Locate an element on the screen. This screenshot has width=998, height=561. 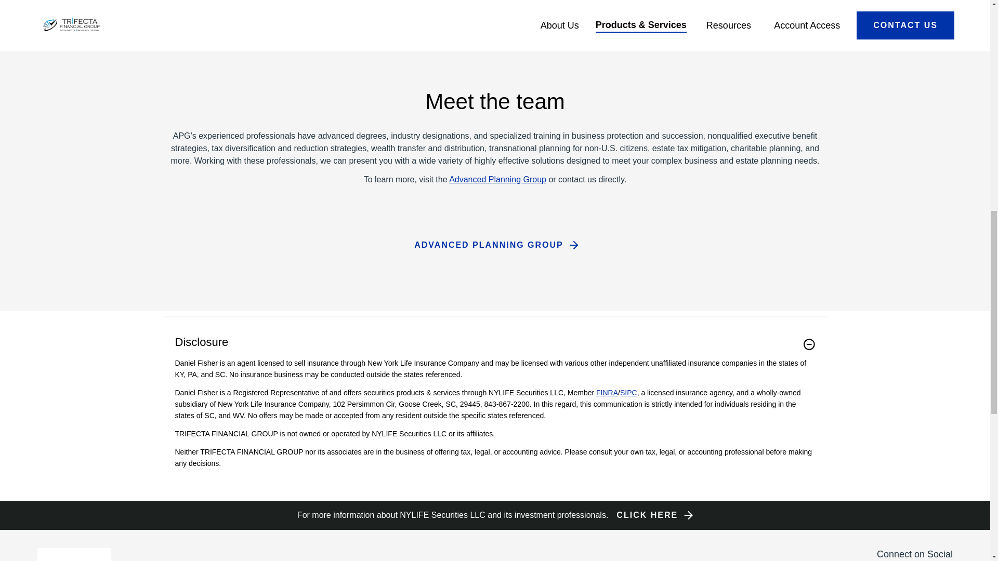
FINRA is located at coordinates (607, 393).